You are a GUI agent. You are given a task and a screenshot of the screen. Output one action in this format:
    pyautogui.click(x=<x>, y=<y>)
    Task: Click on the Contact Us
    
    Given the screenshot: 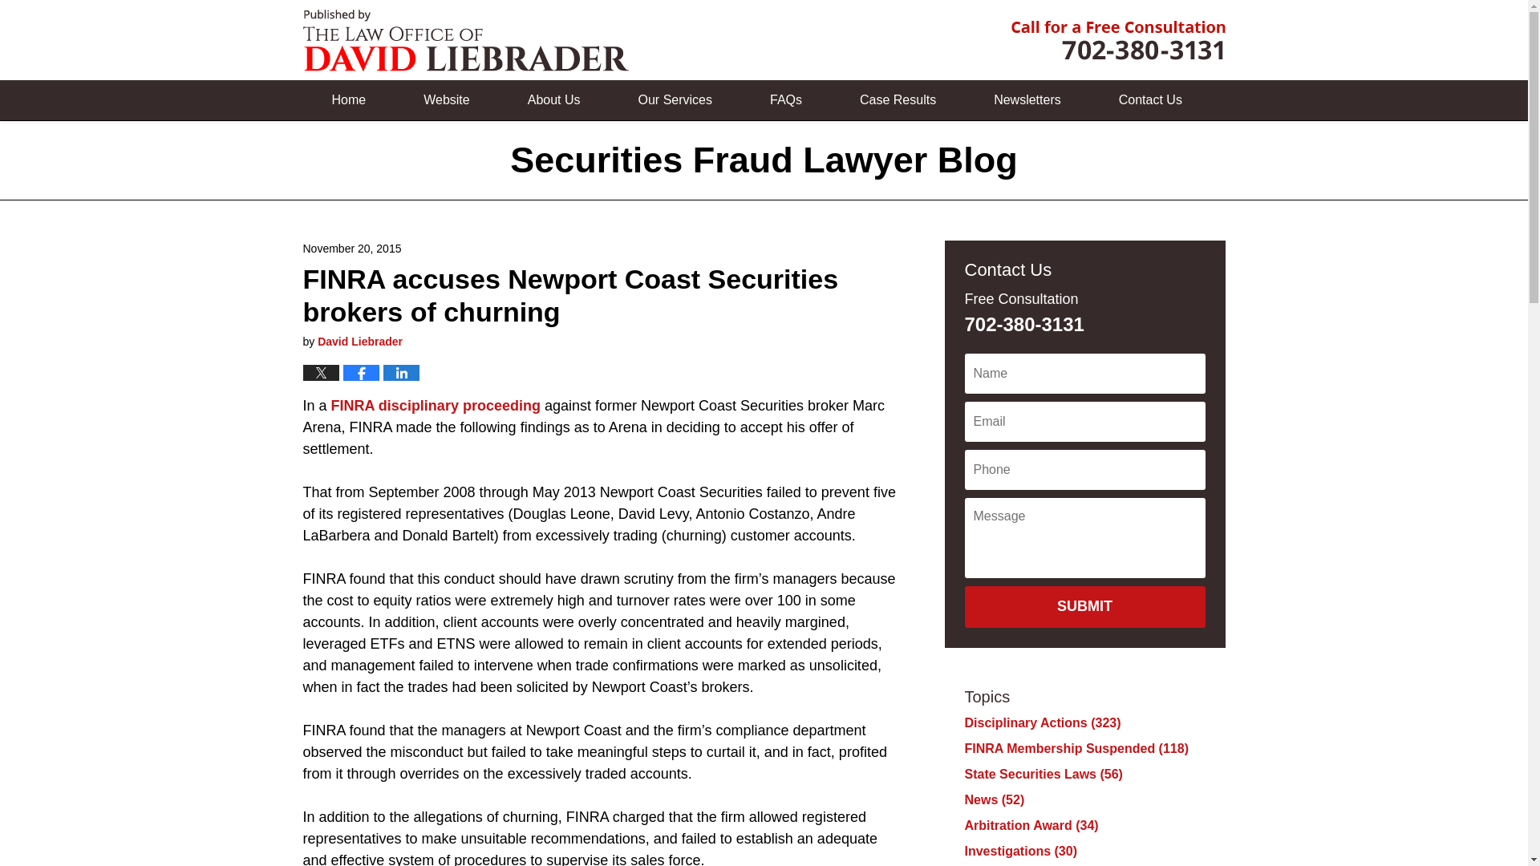 What is the action you would take?
    pyautogui.click(x=1150, y=100)
    